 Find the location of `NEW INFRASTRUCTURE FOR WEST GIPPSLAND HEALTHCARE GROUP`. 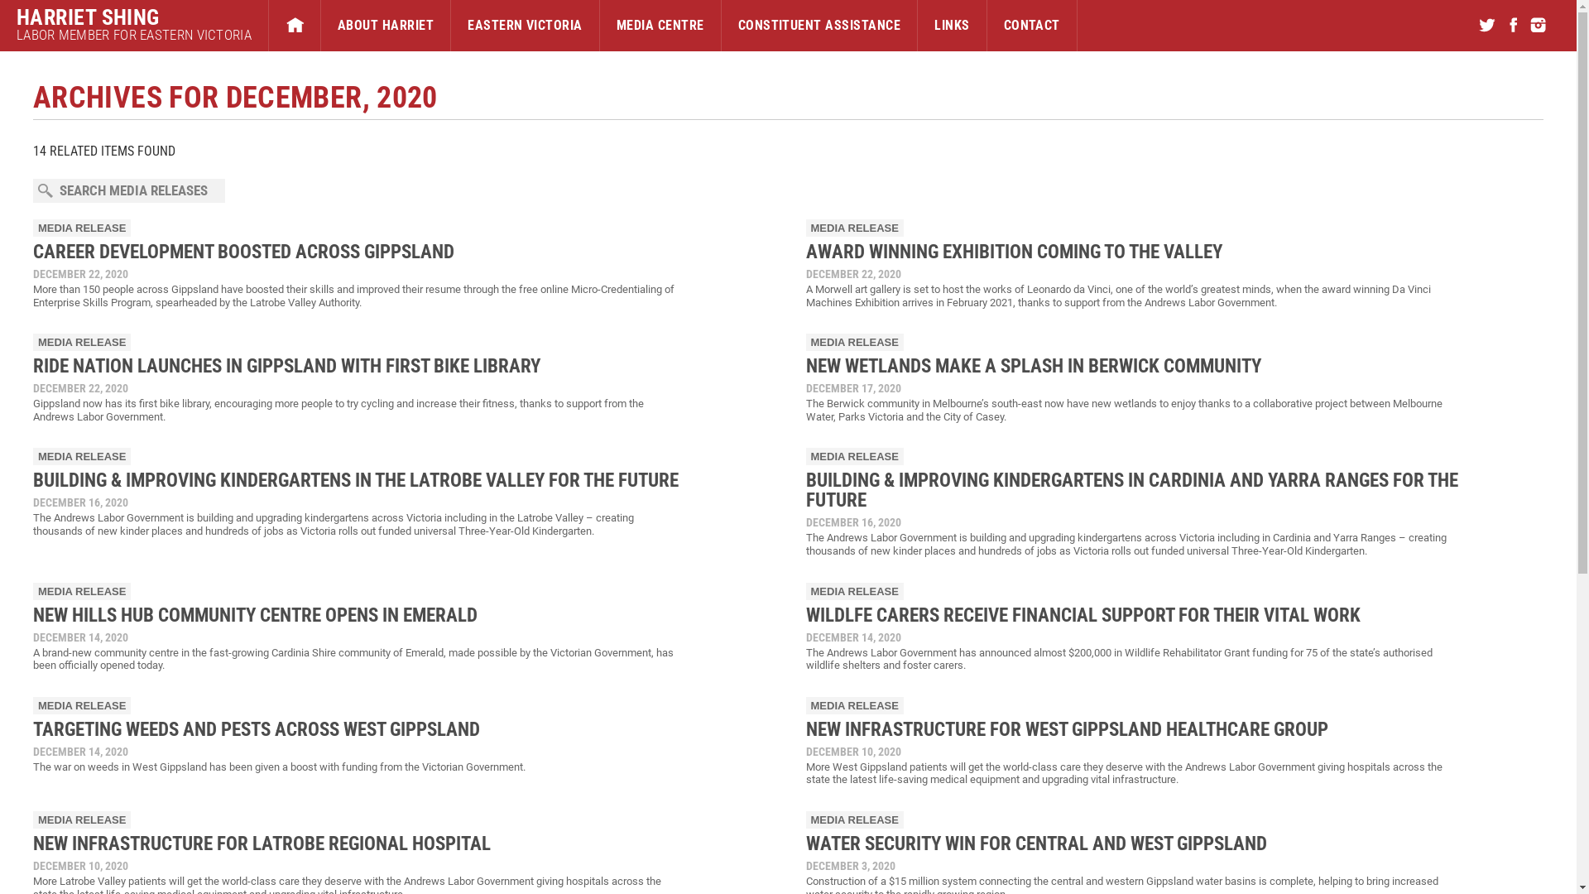

NEW INFRASTRUCTURE FOR WEST GIPPSLAND HEALTHCARE GROUP is located at coordinates (1068, 730).